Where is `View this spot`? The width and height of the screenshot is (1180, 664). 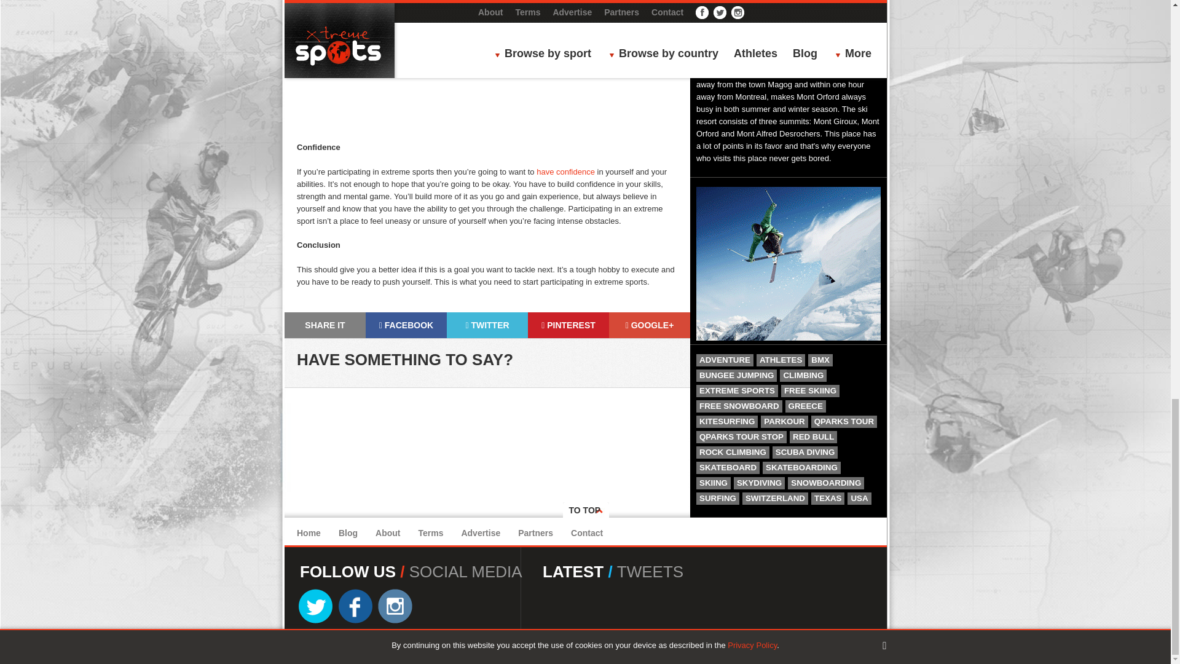
View this spot is located at coordinates (776, 15).